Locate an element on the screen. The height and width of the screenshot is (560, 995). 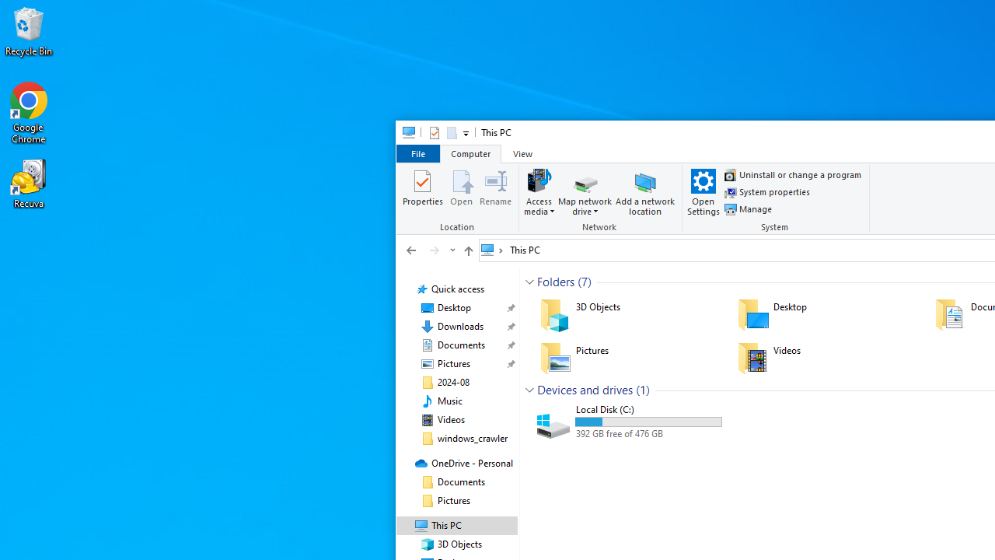
Desktop is located at coordinates (826, 314).